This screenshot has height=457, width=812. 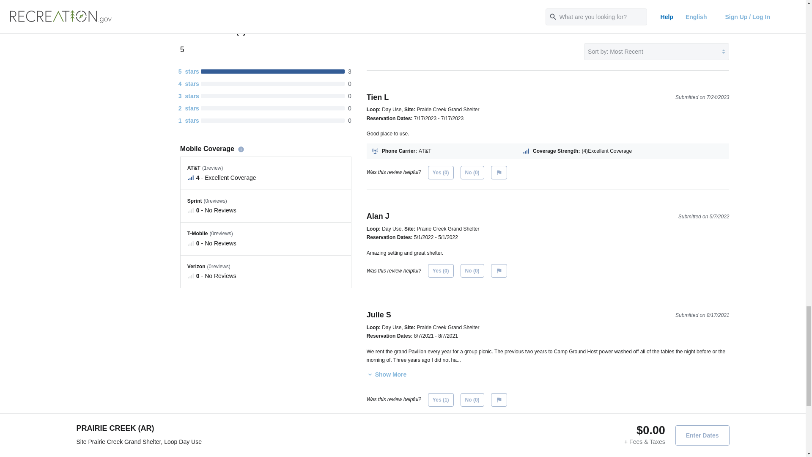 What do you see at coordinates (387, 374) in the screenshot?
I see `Show More` at bounding box center [387, 374].